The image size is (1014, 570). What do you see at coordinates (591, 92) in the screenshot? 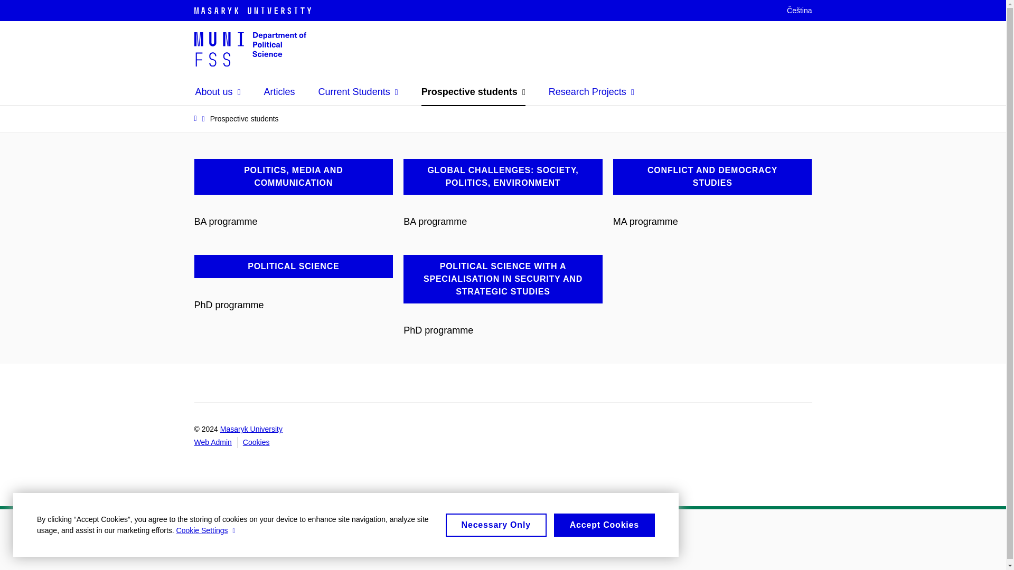
I see `Research Projects` at bounding box center [591, 92].